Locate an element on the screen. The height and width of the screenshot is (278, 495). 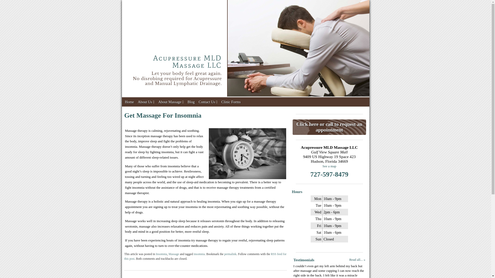
About Massage is located at coordinates (171, 102).